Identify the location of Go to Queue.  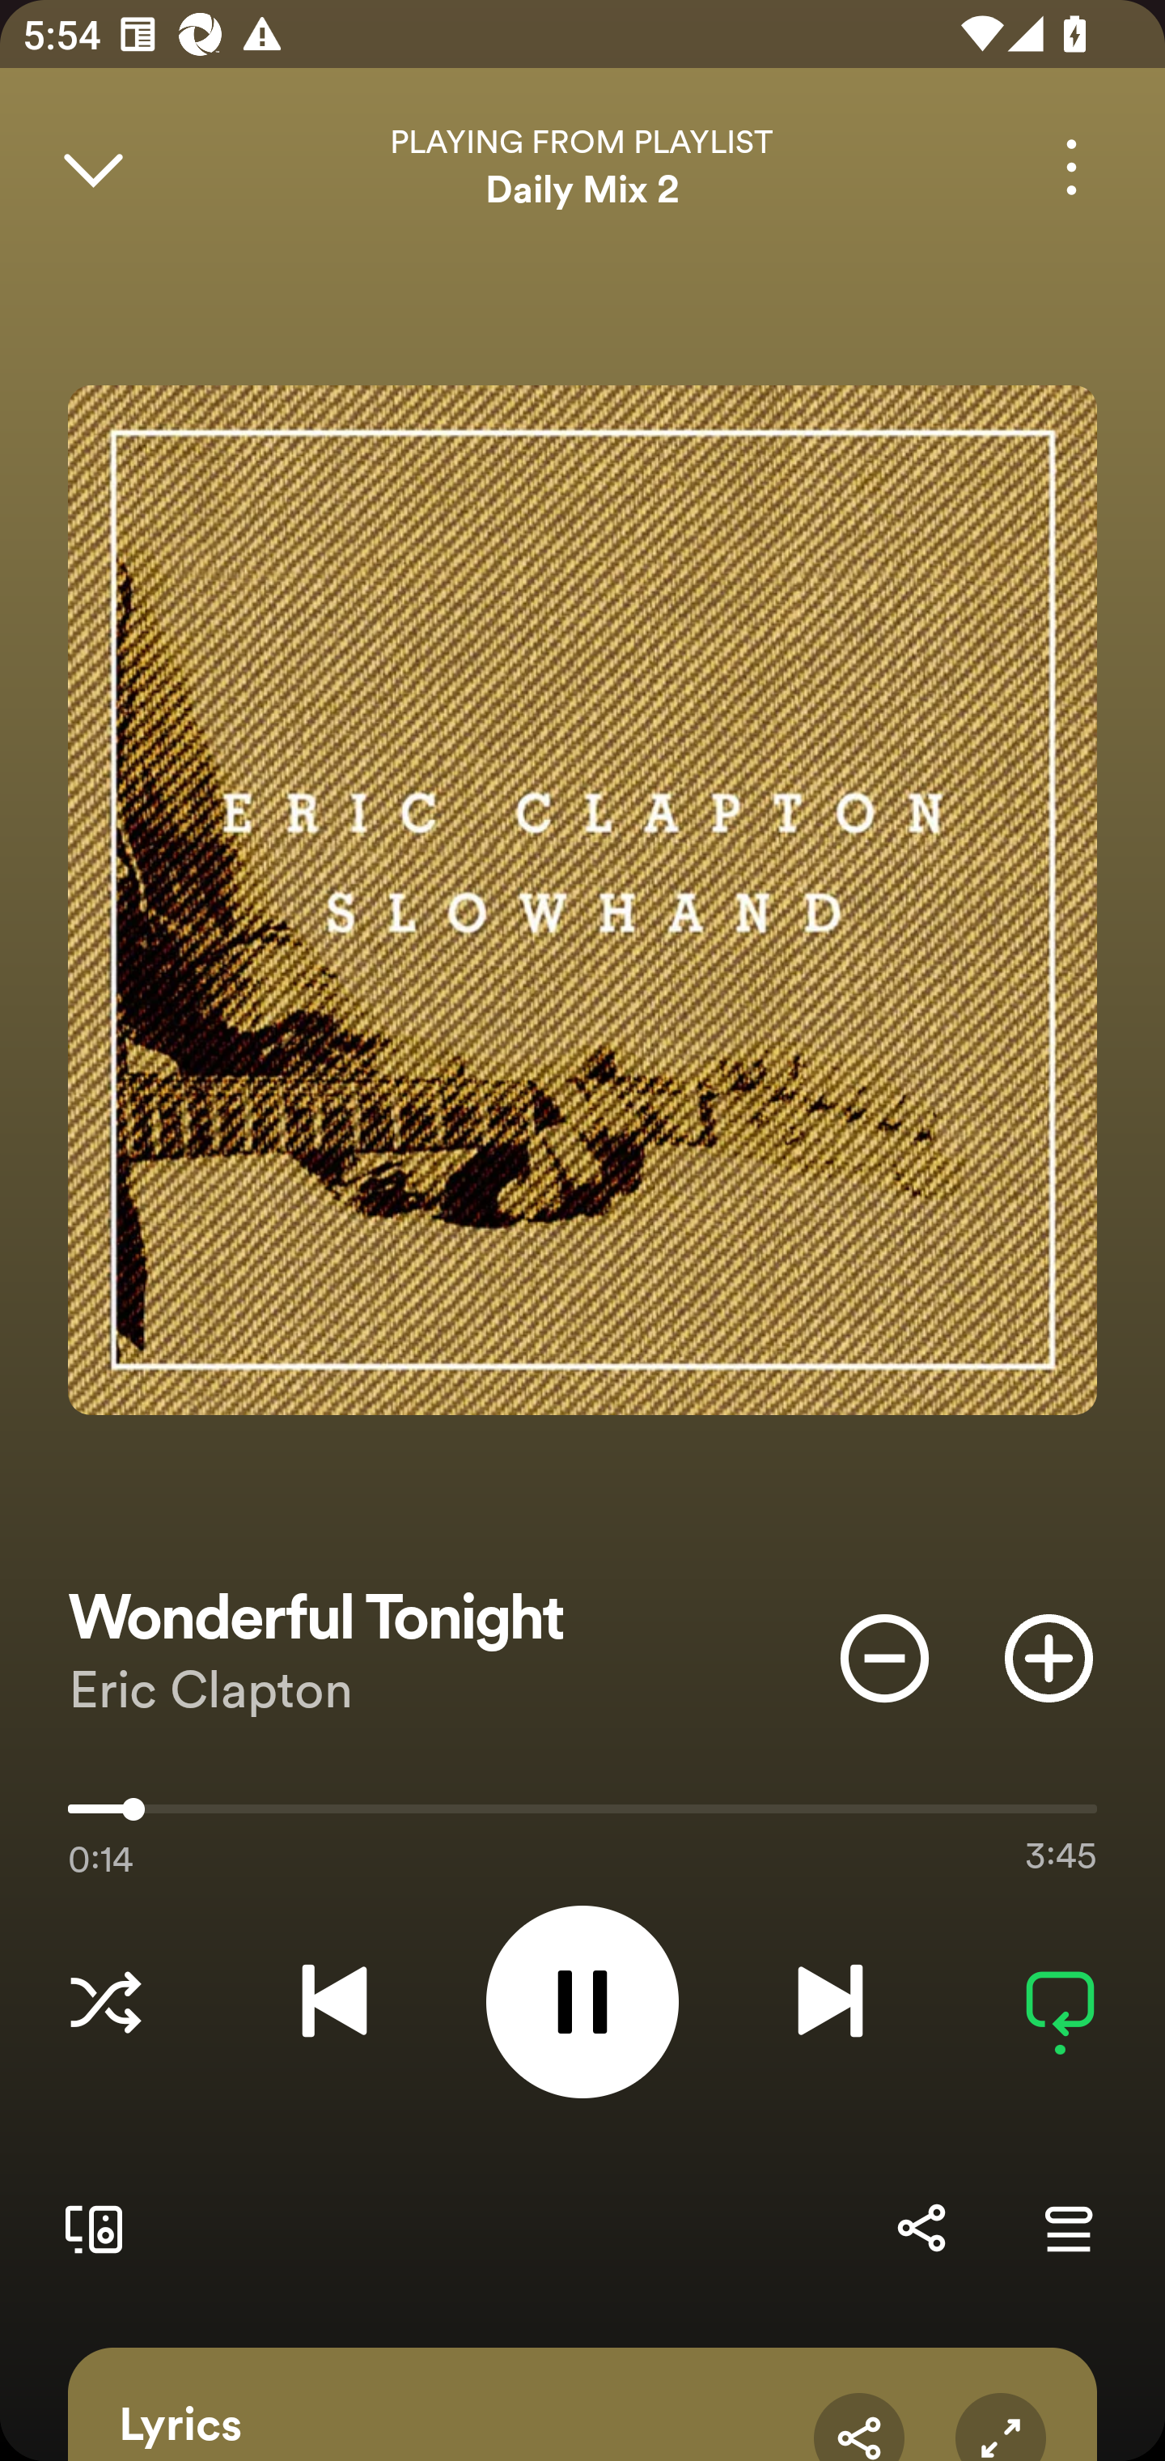
(1068, 2228).